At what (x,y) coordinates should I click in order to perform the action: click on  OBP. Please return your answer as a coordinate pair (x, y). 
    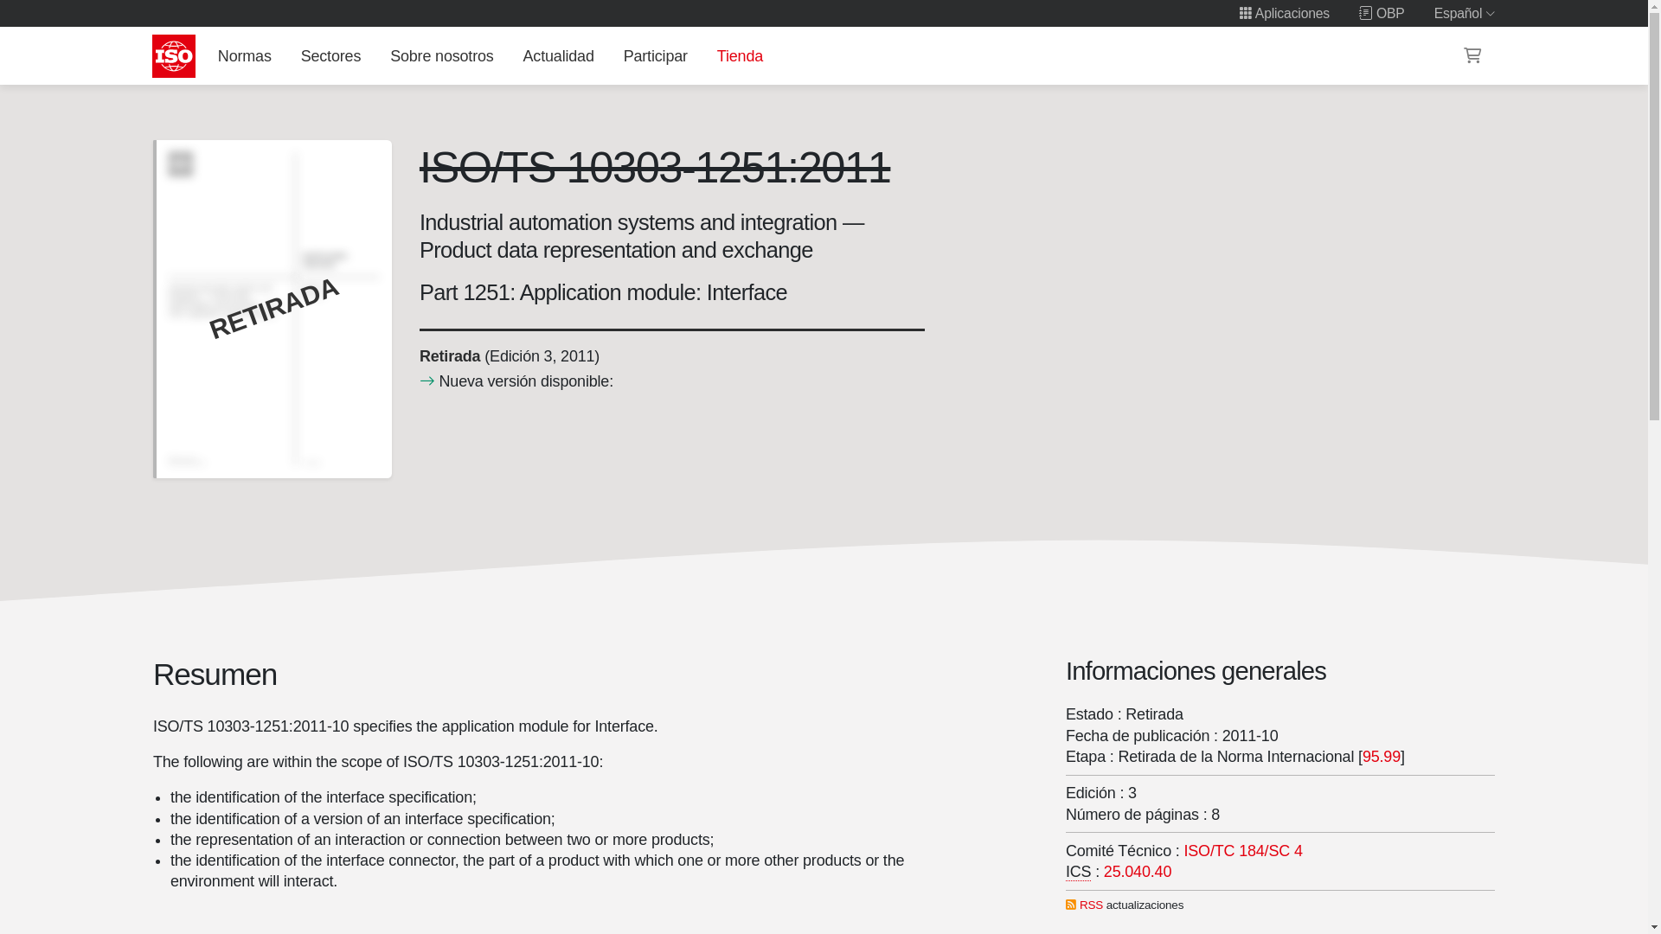
    Looking at the image, I should click on (1382, 13).